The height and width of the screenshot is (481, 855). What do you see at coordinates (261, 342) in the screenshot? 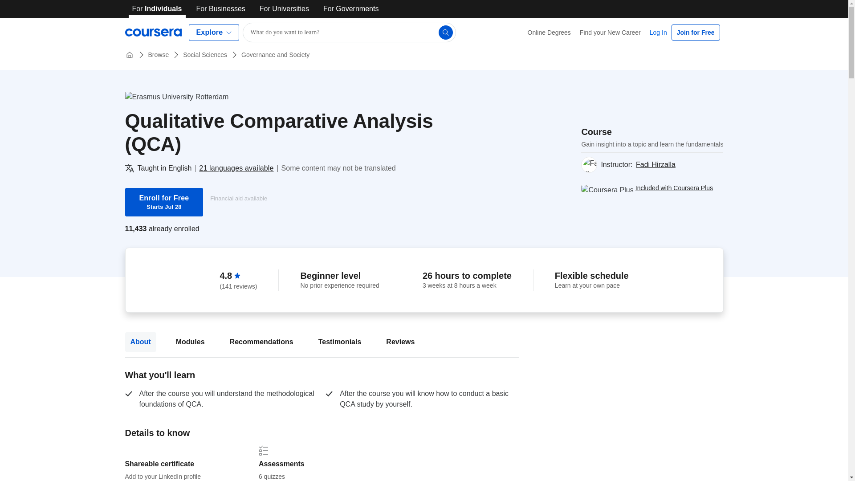
I see `Recommendations` at bounding box center [261, 342].